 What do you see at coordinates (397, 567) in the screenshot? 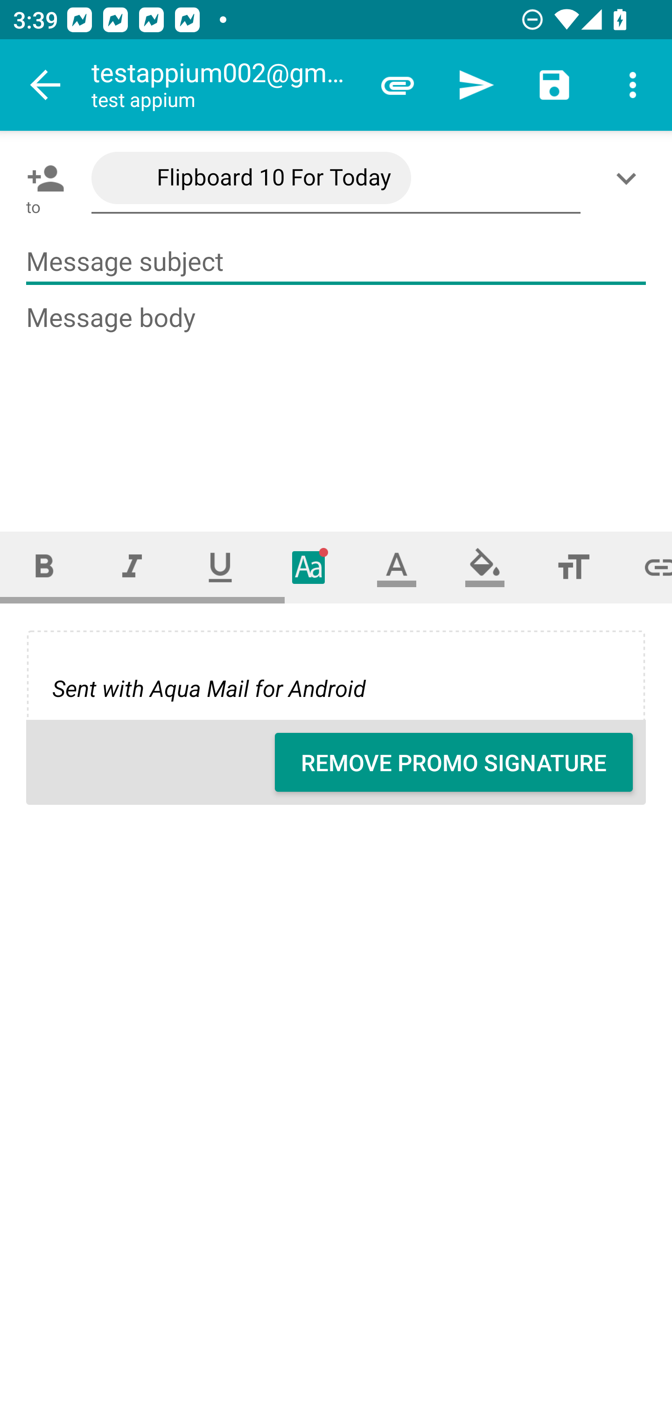
I see `Text color` at bounding box center [397, 567].